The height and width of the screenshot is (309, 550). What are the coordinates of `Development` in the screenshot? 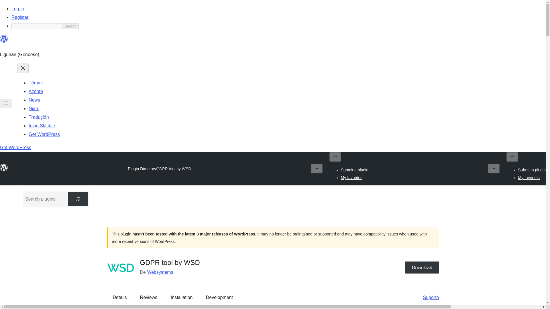 It's located at (219, 298).